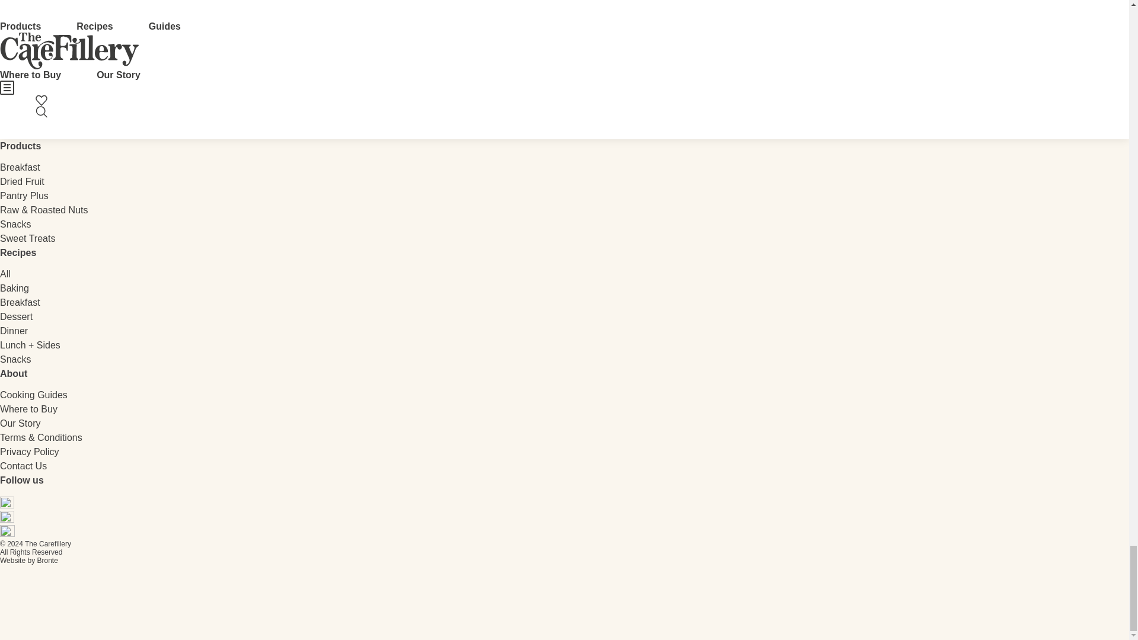 The image size is (1138, 640). What do you see at coordinates (20, 167) in the screenshot?
I see `Breakfast` at bounding box center [20, 167].